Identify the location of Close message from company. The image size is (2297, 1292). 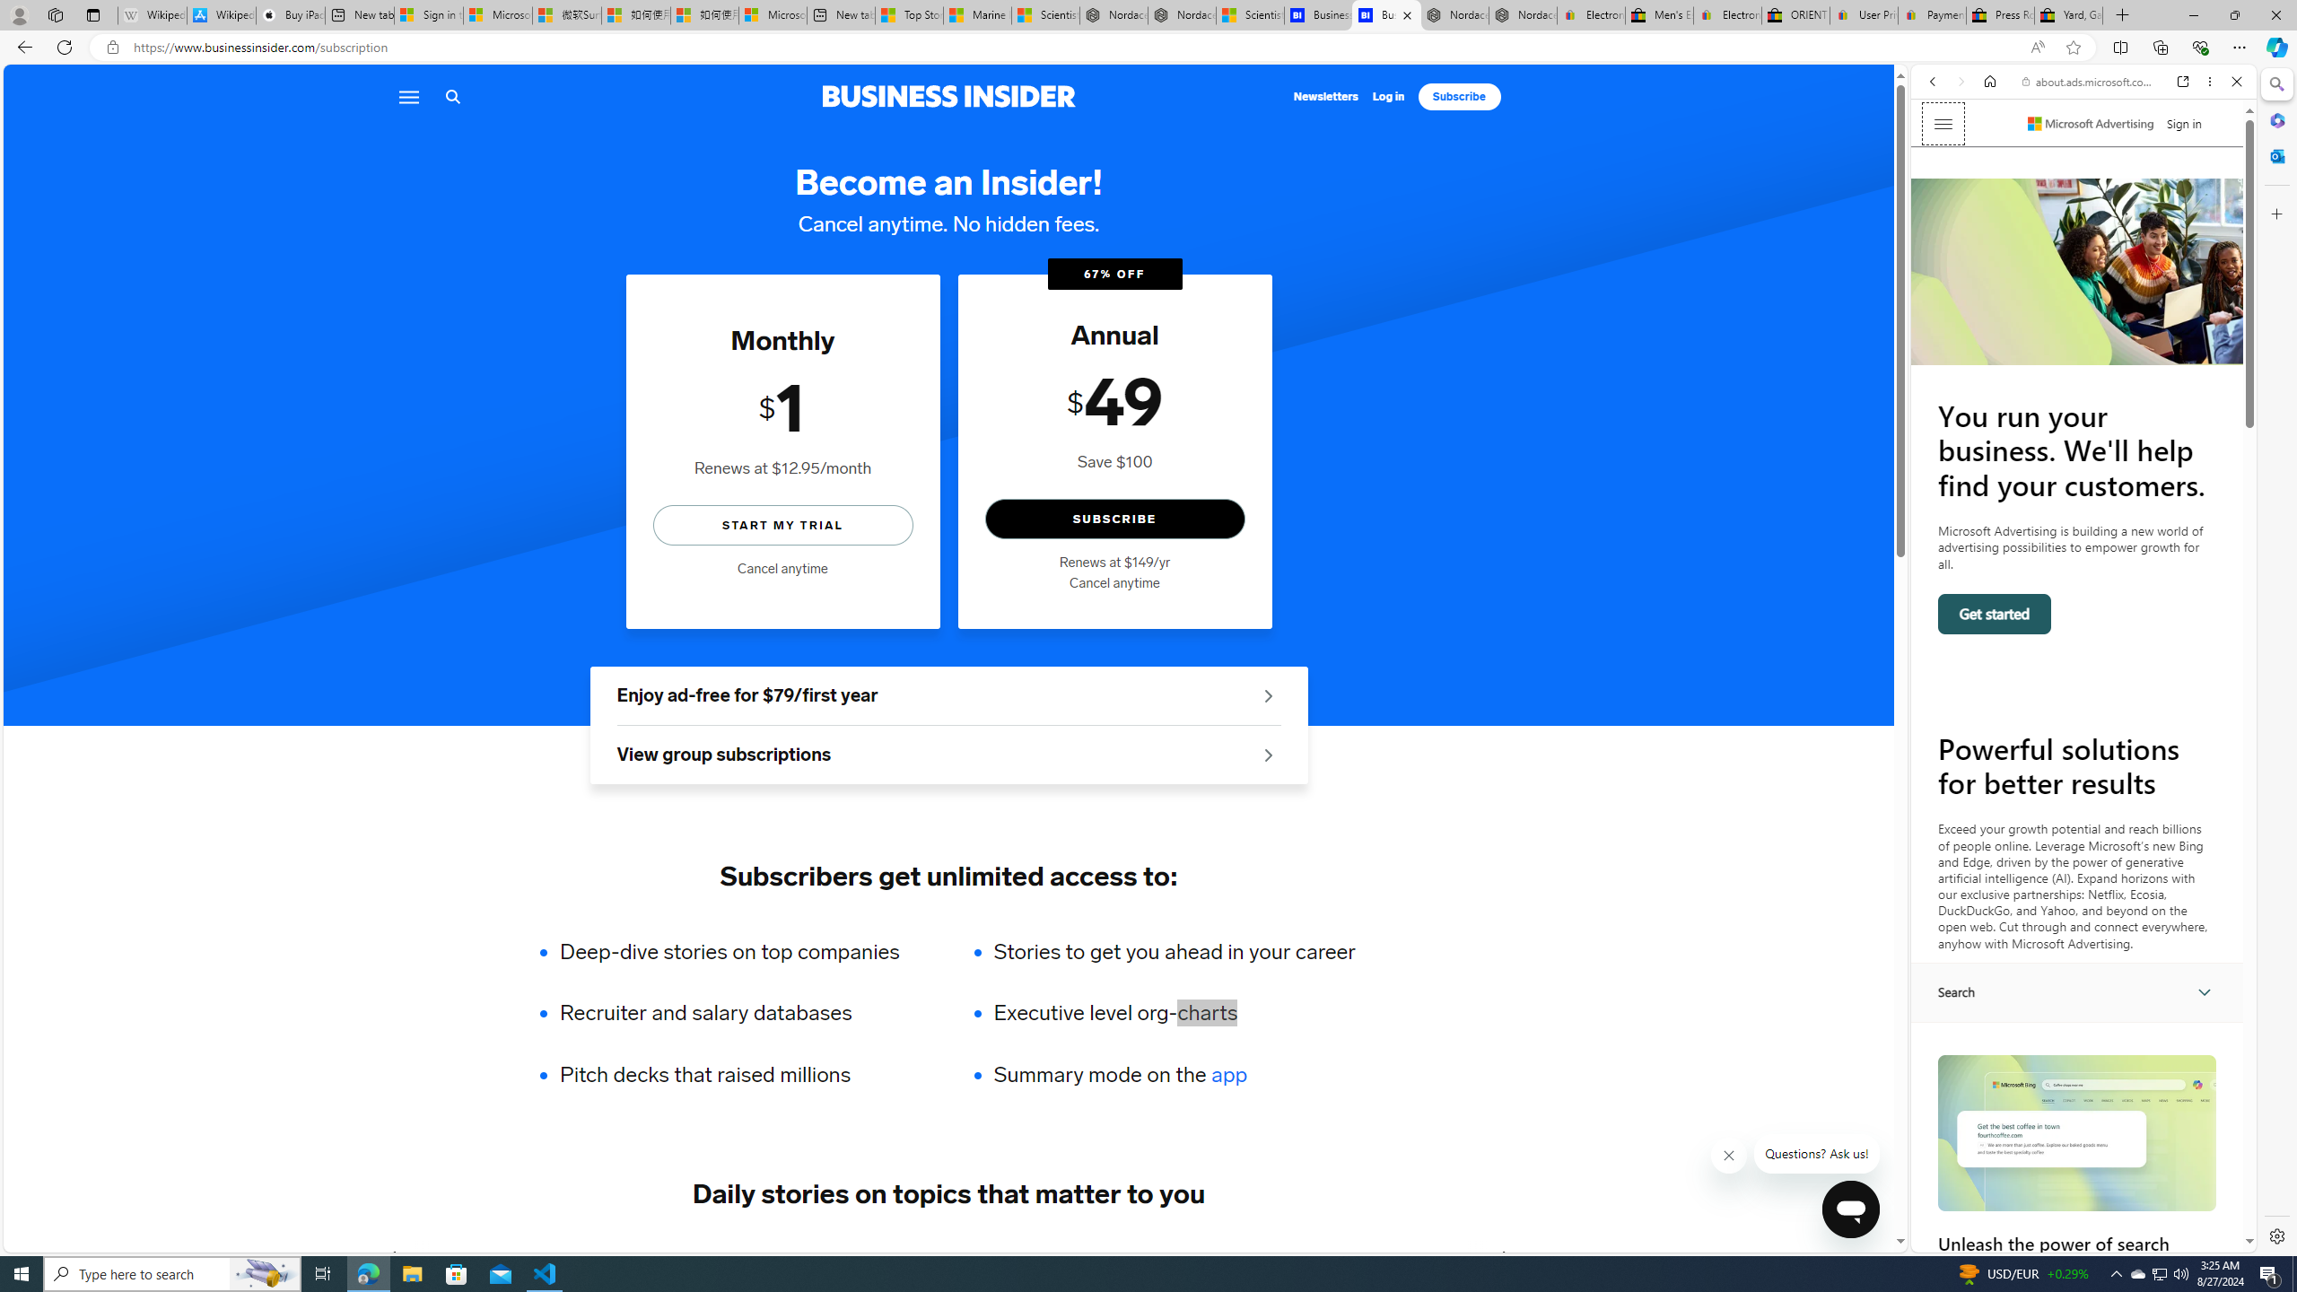
(1730, 1156).